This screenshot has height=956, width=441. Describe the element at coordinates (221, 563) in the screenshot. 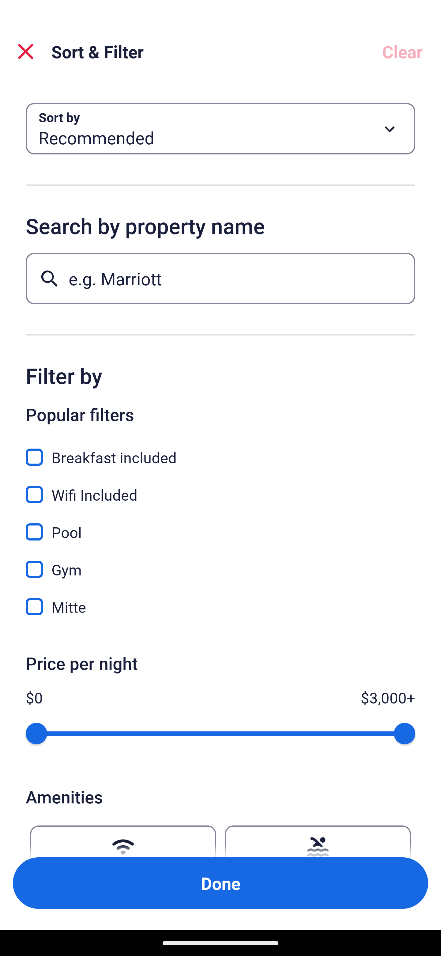

I see `Gym, Gym` at that location.